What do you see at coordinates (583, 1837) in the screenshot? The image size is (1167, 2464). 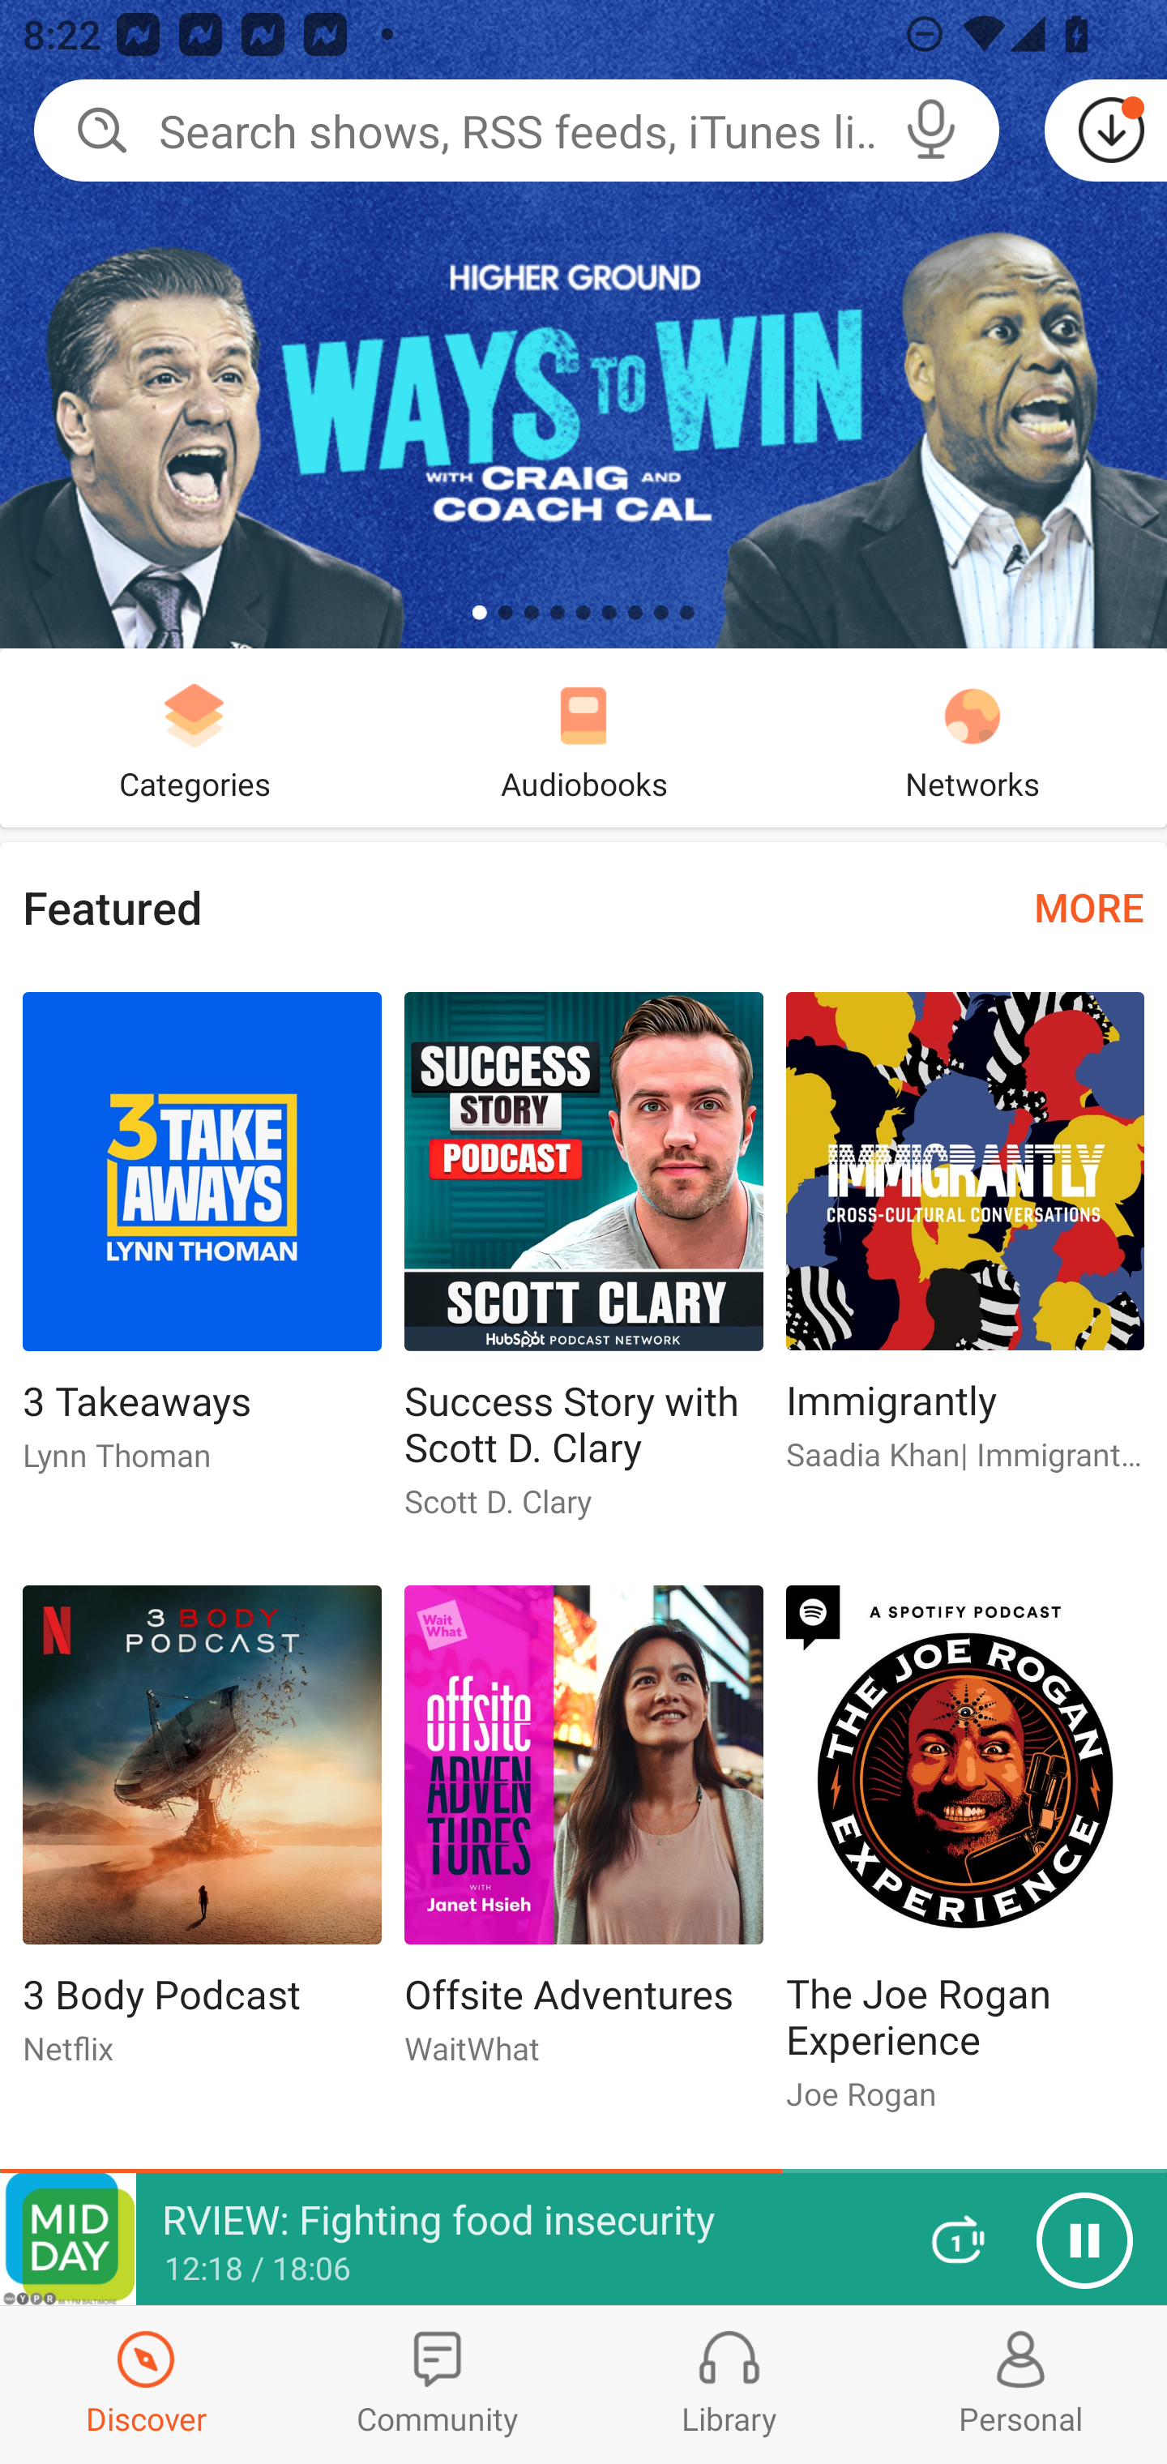 I see `Offsite Adventures Offsite Adventures WaitWhat` at bounding box center [583, 1837].